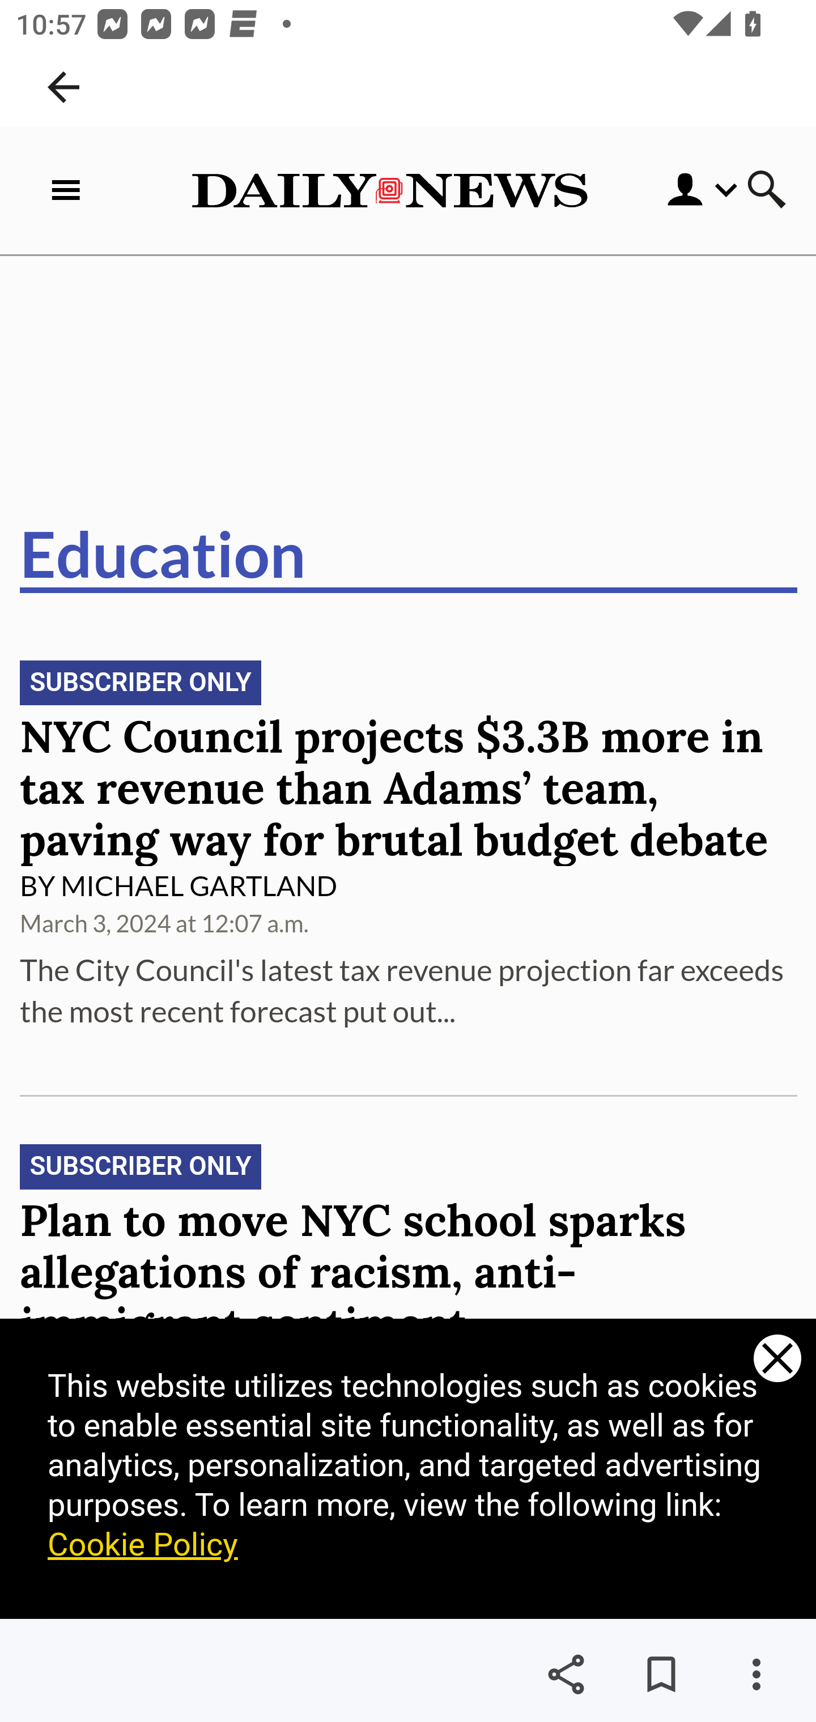 This screenshot has height=1722, width=816. I want to click on Cookie Policy, so click(143, 1545).